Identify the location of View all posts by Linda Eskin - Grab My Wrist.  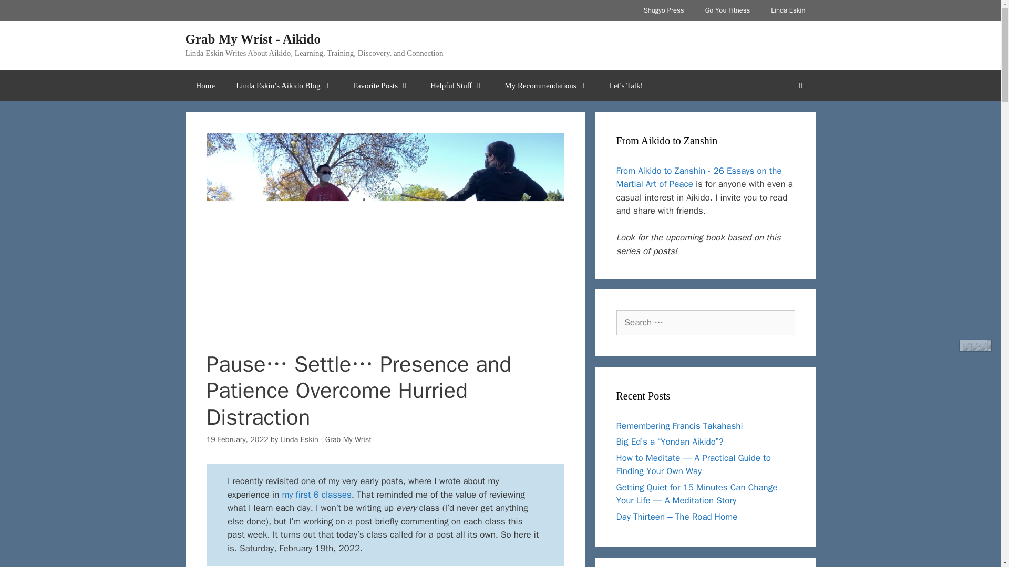
(326, 439).